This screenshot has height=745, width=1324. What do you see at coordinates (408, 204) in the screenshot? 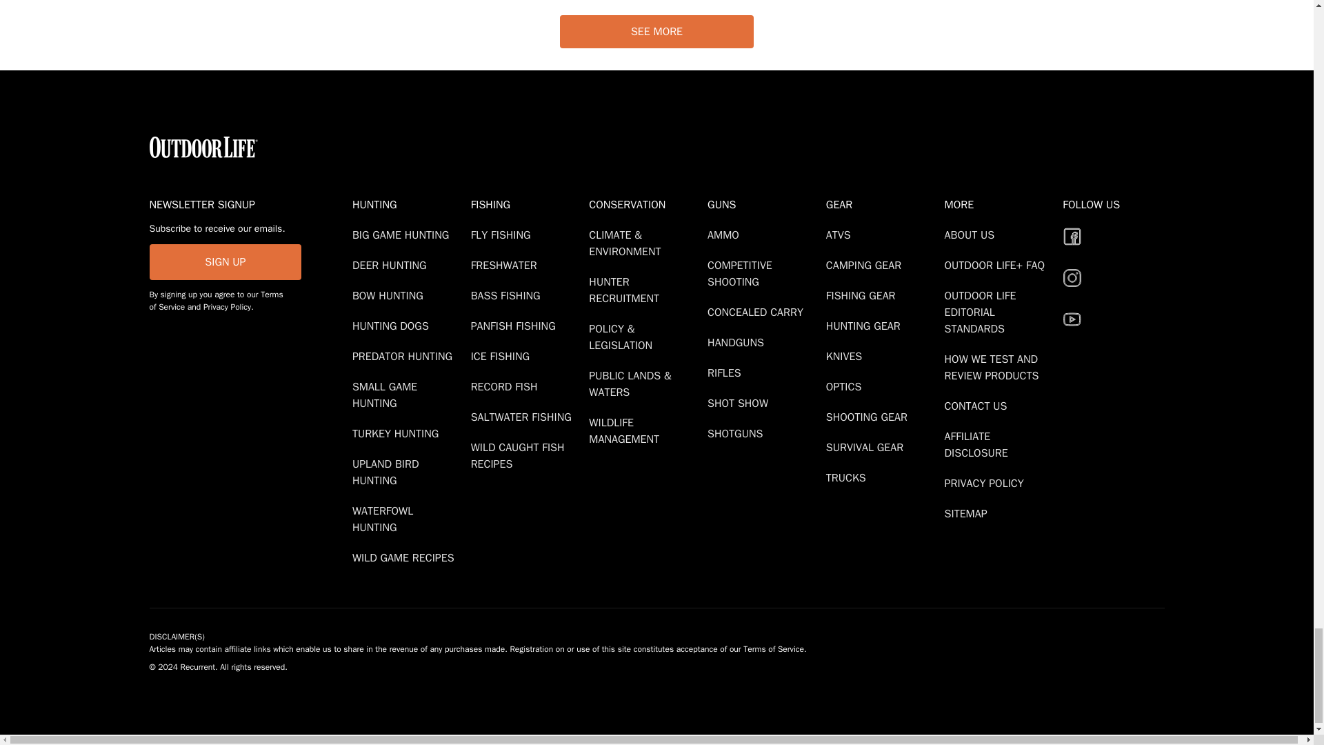
I see `Hunting` at bounding box center [408, 204].